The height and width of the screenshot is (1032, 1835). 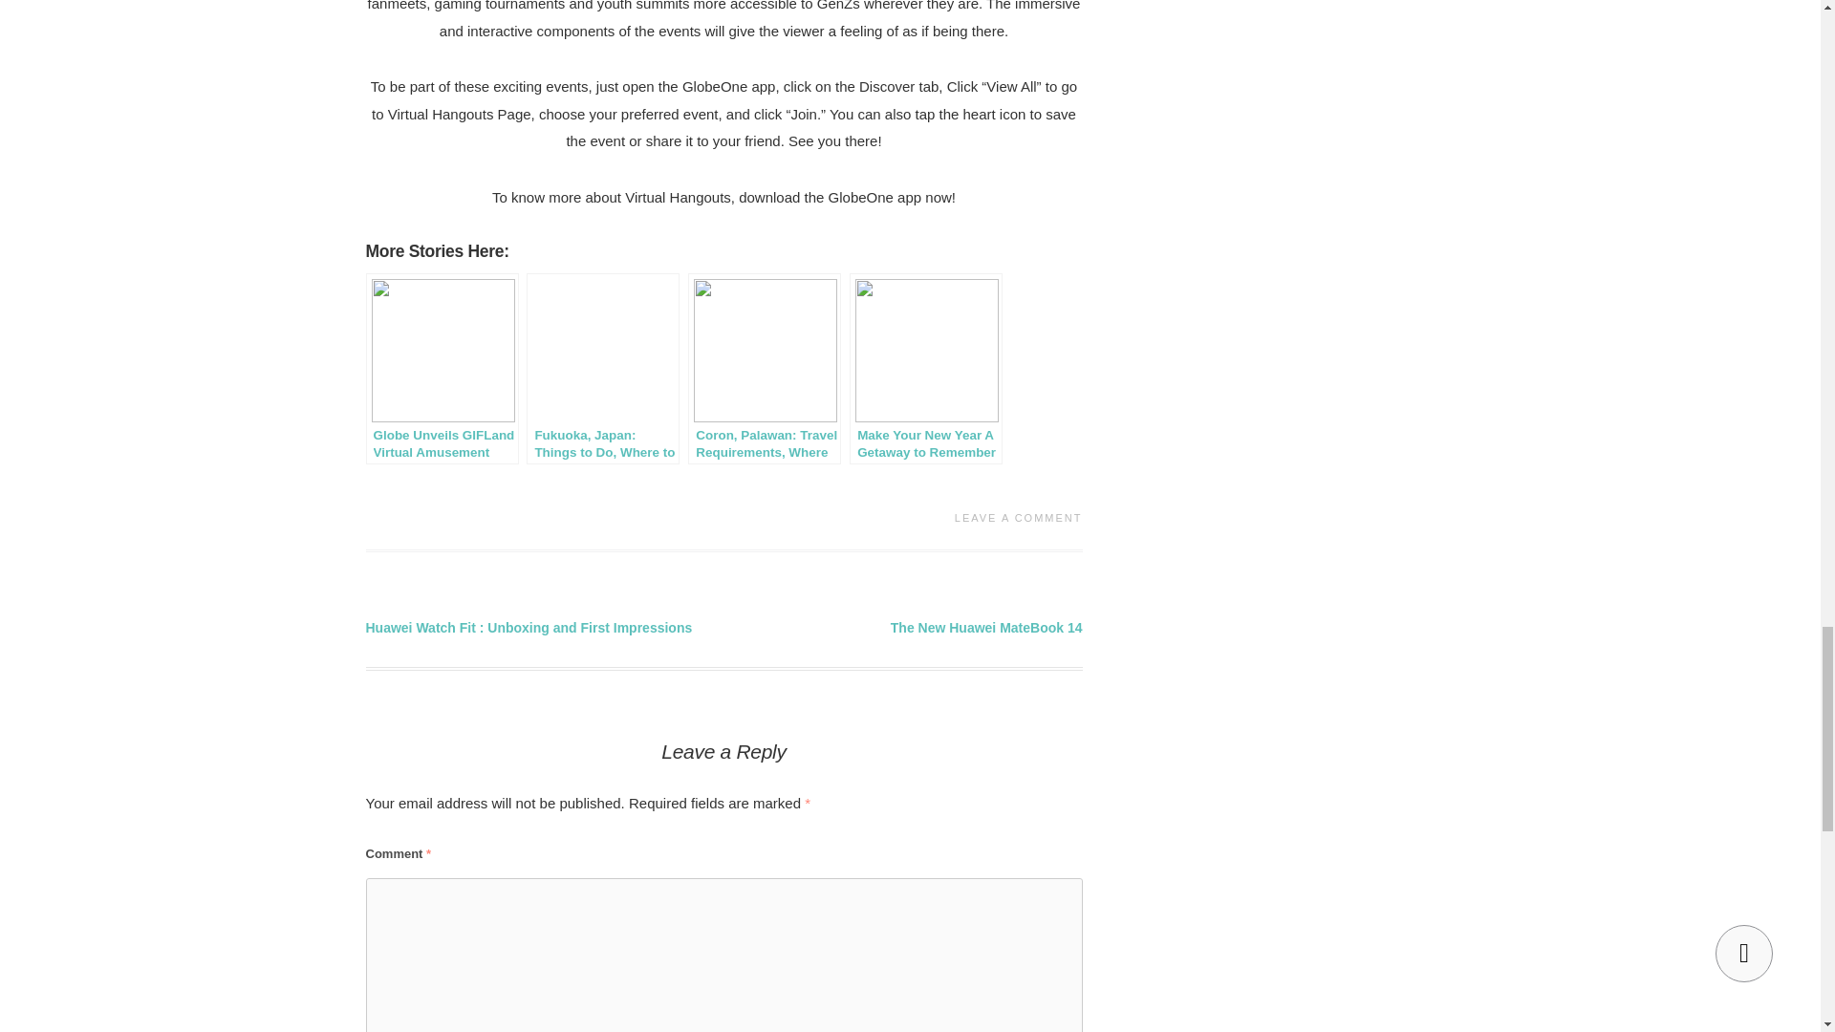 I want to click on The New Huawei MateBook 14, so click(x=986, y=628).